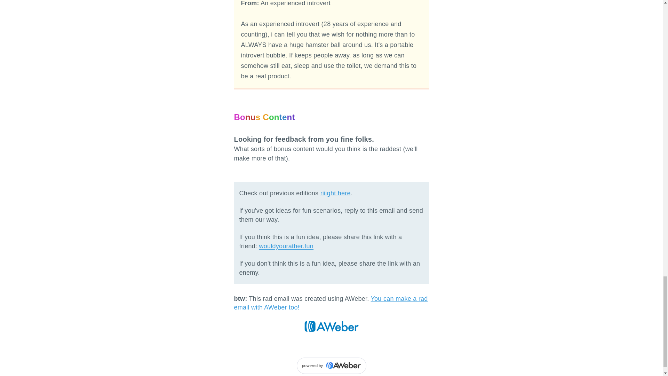 The height and width of the screenshot is (376, 668). Describe the element at coordinates (331, 303) in the screenshot. I see `You can make a rad email with AWeber too!` at that location.